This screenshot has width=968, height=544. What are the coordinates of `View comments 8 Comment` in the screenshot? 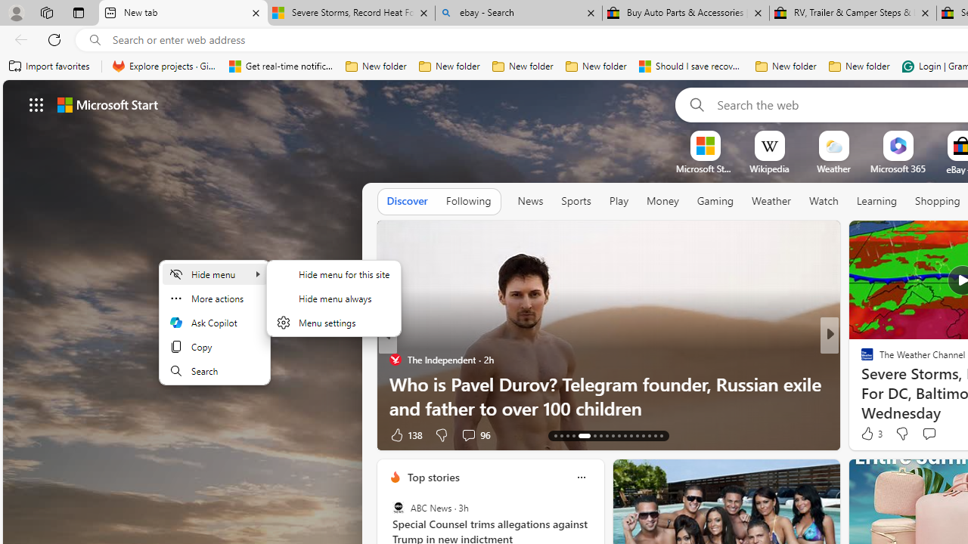 It's located at (933, 434).